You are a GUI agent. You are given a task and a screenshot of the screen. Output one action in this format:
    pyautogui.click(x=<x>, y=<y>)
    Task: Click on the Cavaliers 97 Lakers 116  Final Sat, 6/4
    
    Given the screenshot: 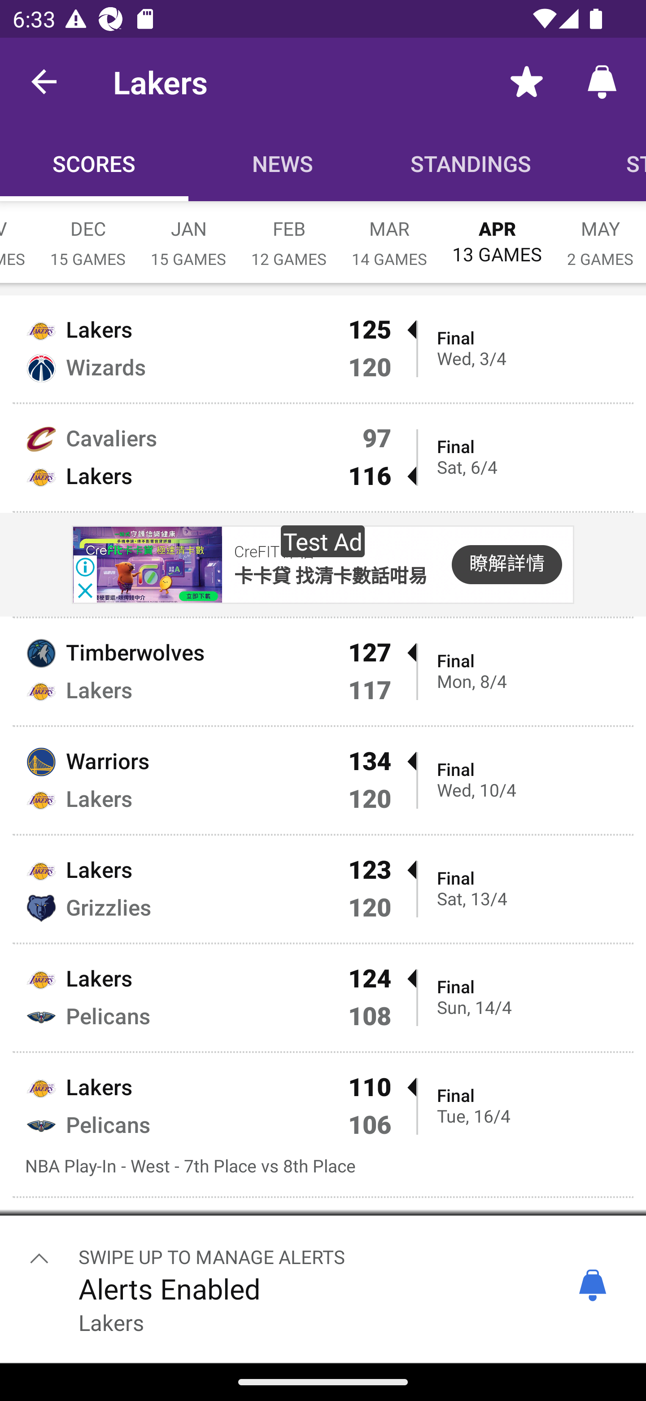 What is the action you would take?
    pyautogui.click(x=323, y=457)
    